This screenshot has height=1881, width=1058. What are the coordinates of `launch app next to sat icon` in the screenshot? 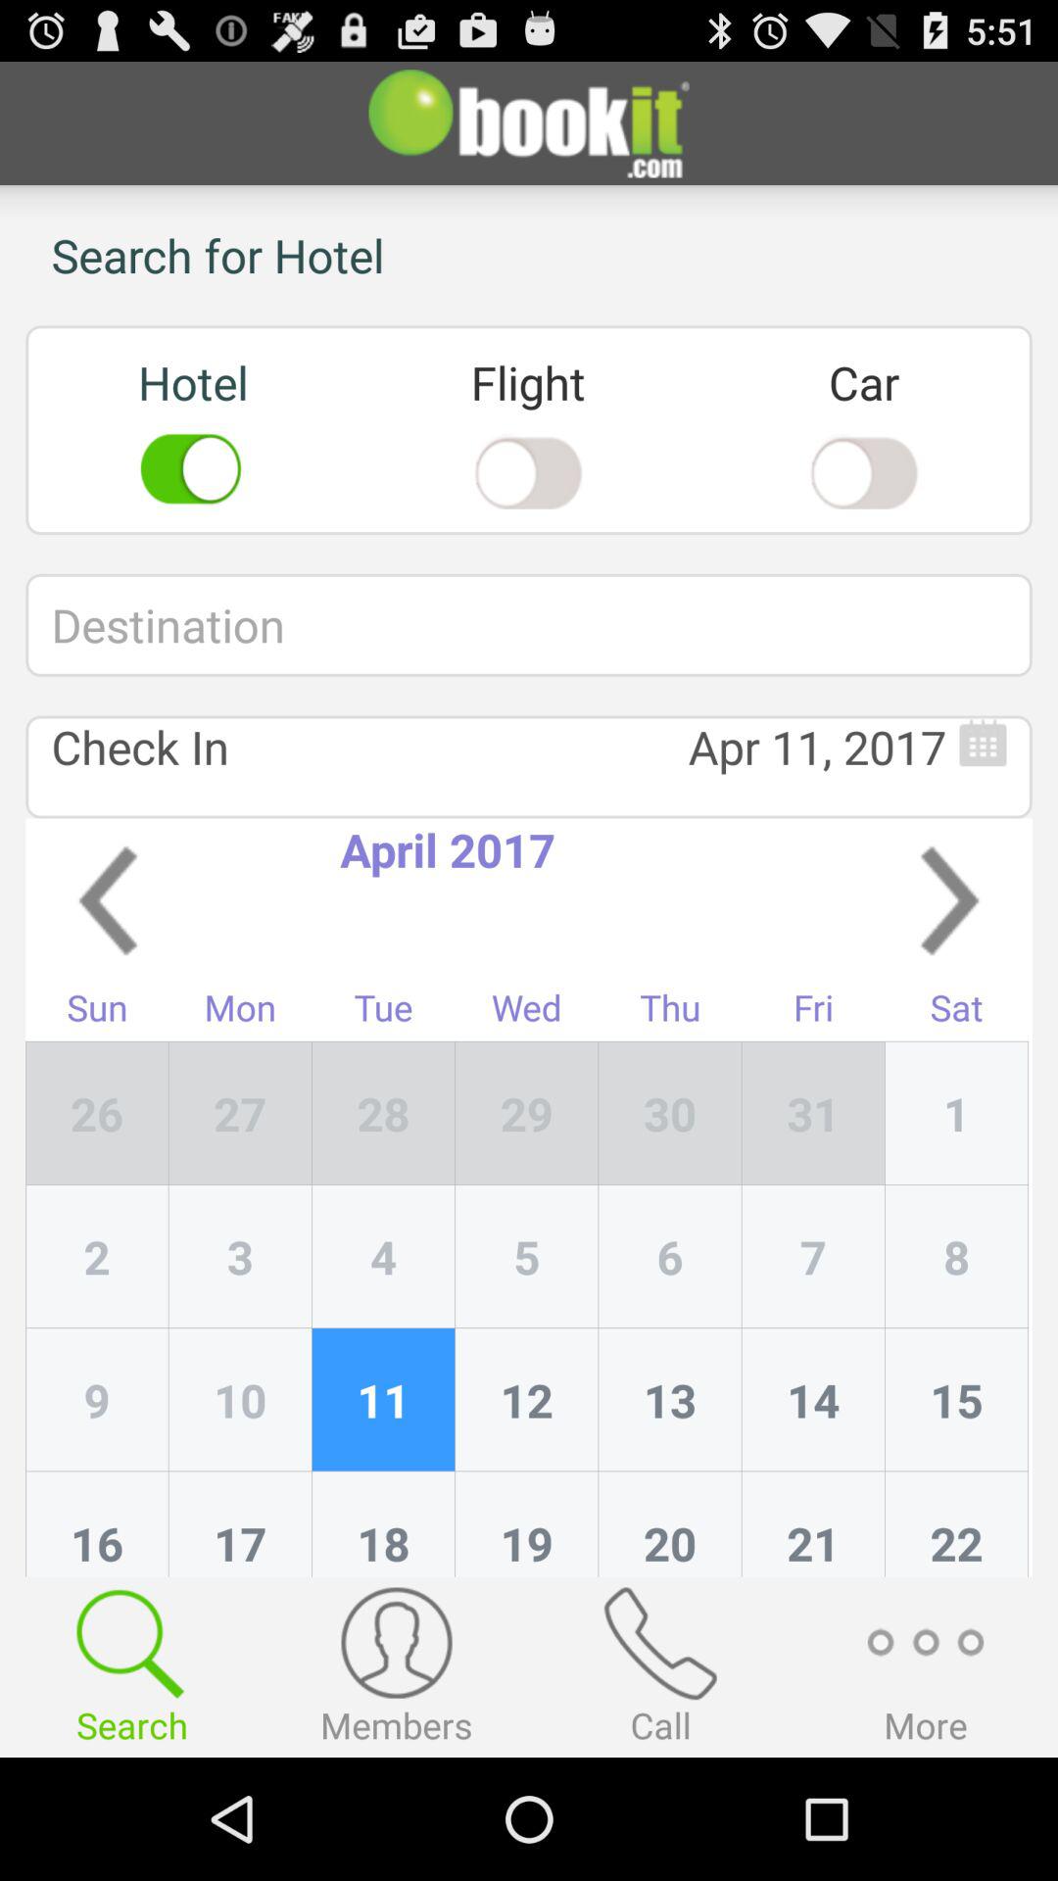 It's located at (813, 1113).